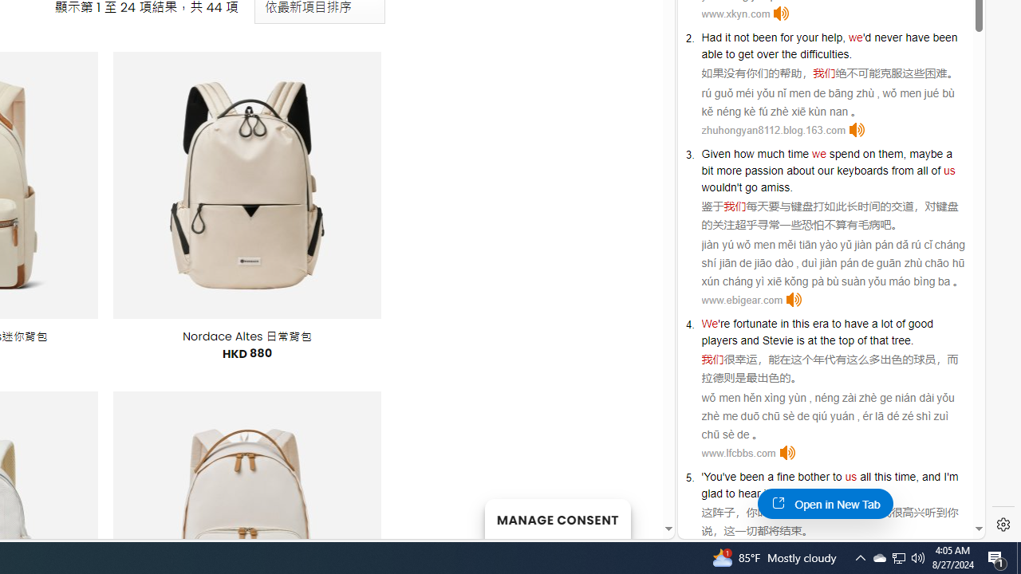  What do you see at coordinates (771, 477) in the screenshot?
I see `a` at bounding box center [771, 477].